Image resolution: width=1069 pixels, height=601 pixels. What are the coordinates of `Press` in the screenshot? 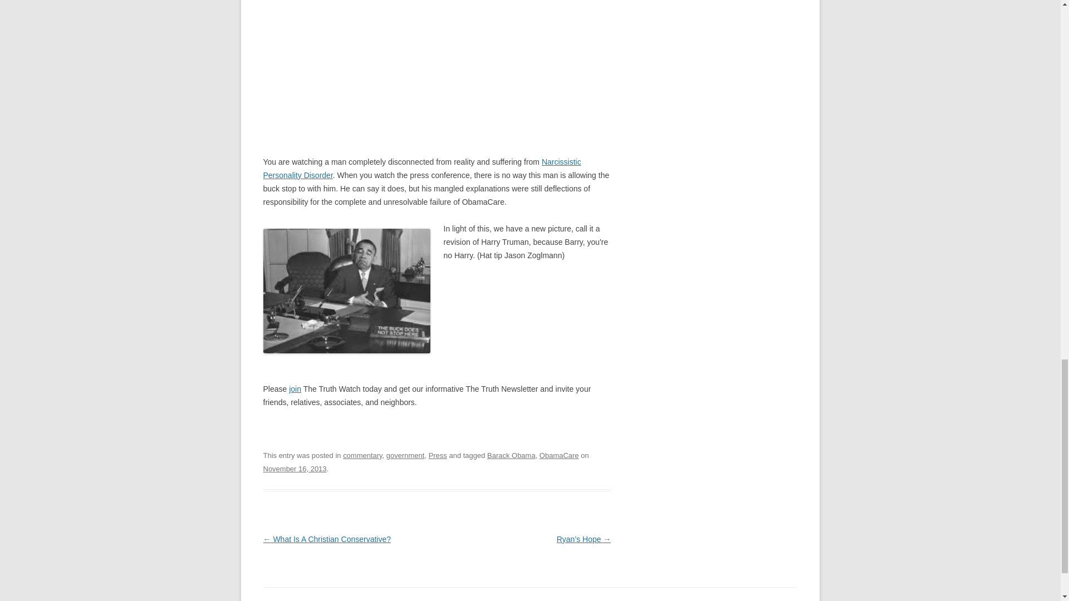 It's located at (438, 455).